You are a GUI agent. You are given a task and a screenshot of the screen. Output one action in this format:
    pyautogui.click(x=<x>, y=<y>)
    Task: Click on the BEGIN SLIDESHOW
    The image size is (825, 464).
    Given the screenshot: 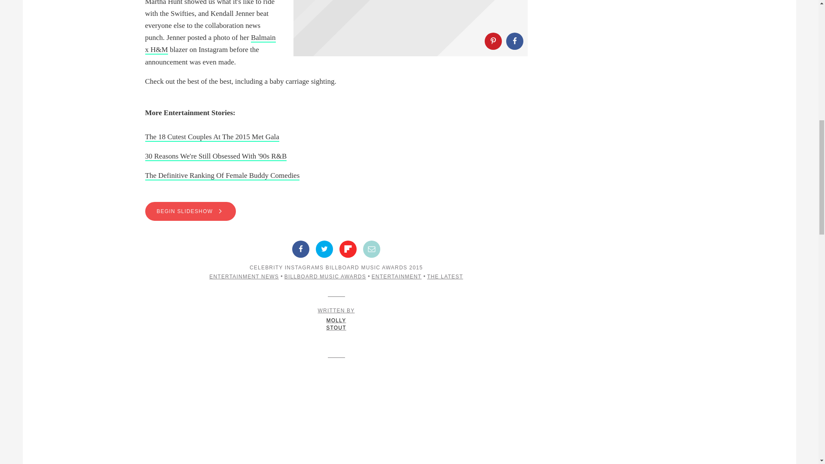 What is the action you would take?
    pyautogui.click(x=336, y=211)
    